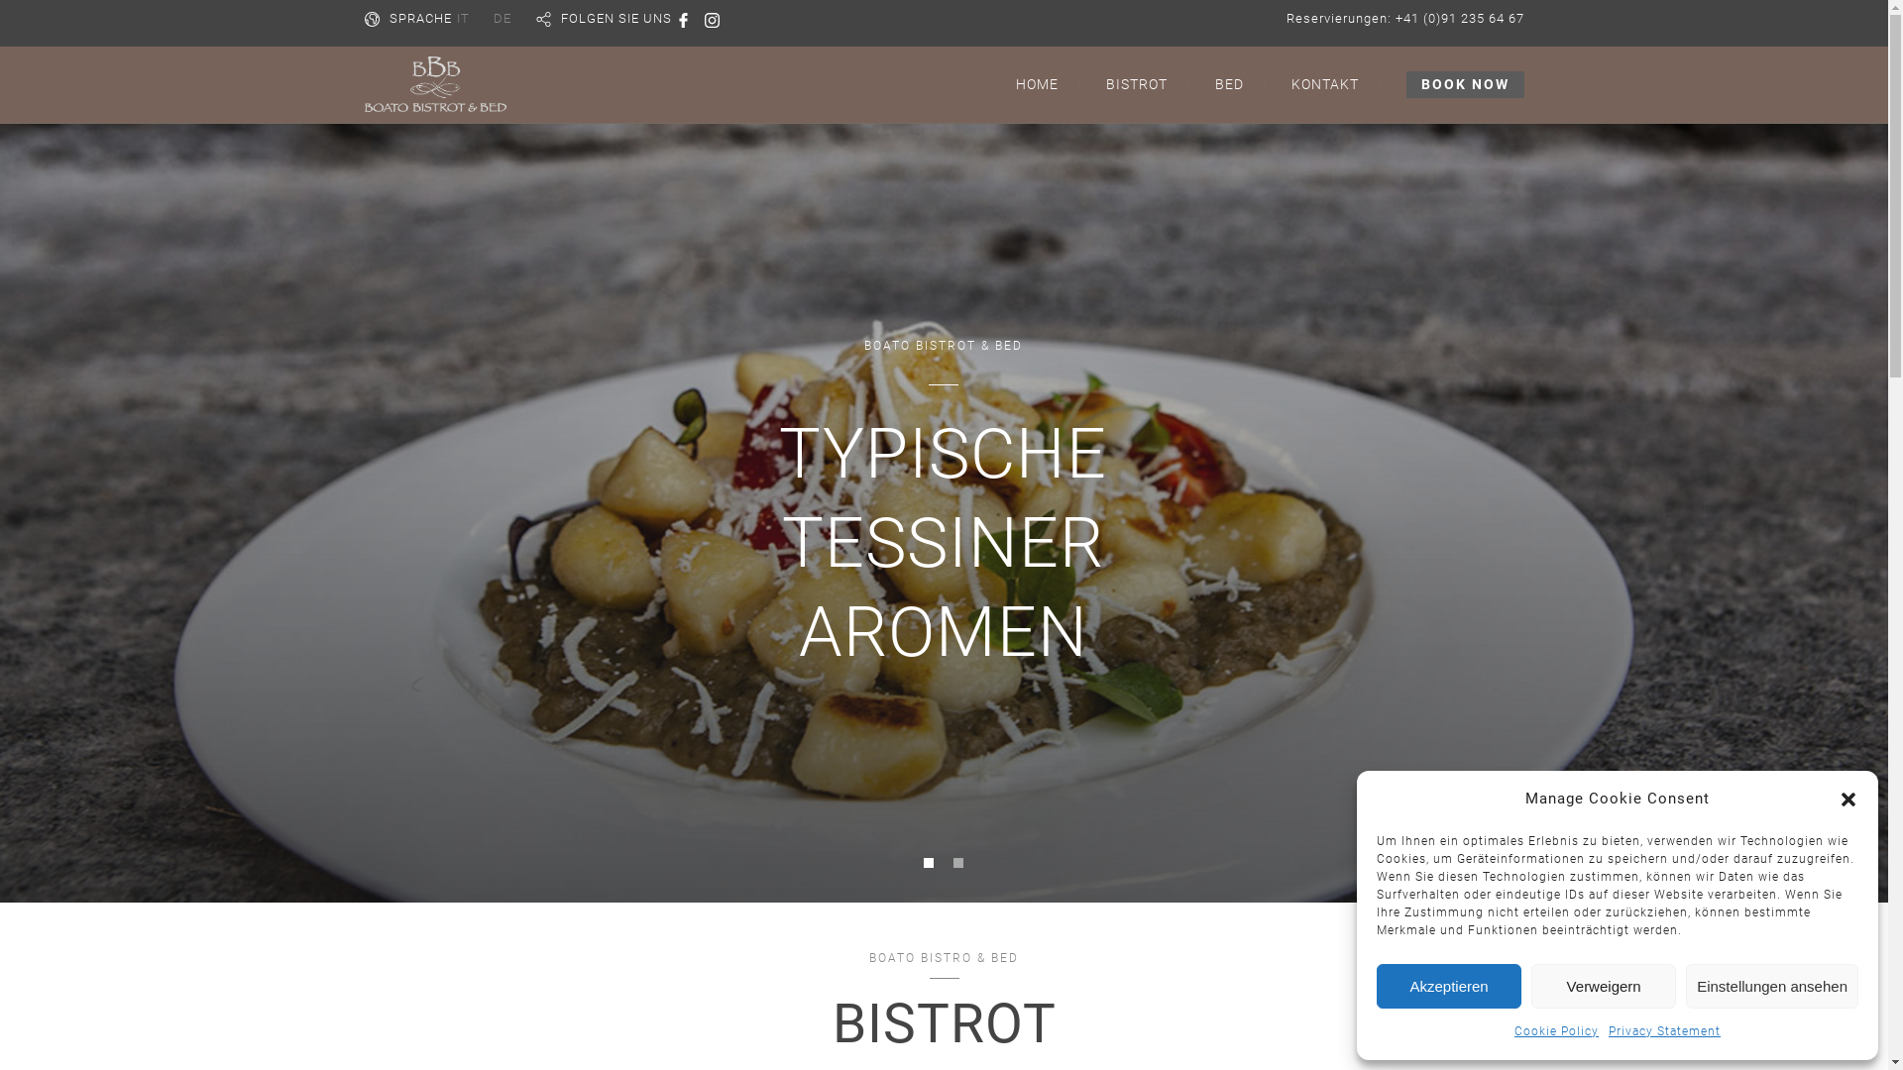 This screenshot has height=1070, width=1903. What do you see at coordinates (1449, 986) in the screenshot?
I see `Akzeptieren` at bounding box center [1449, 986].